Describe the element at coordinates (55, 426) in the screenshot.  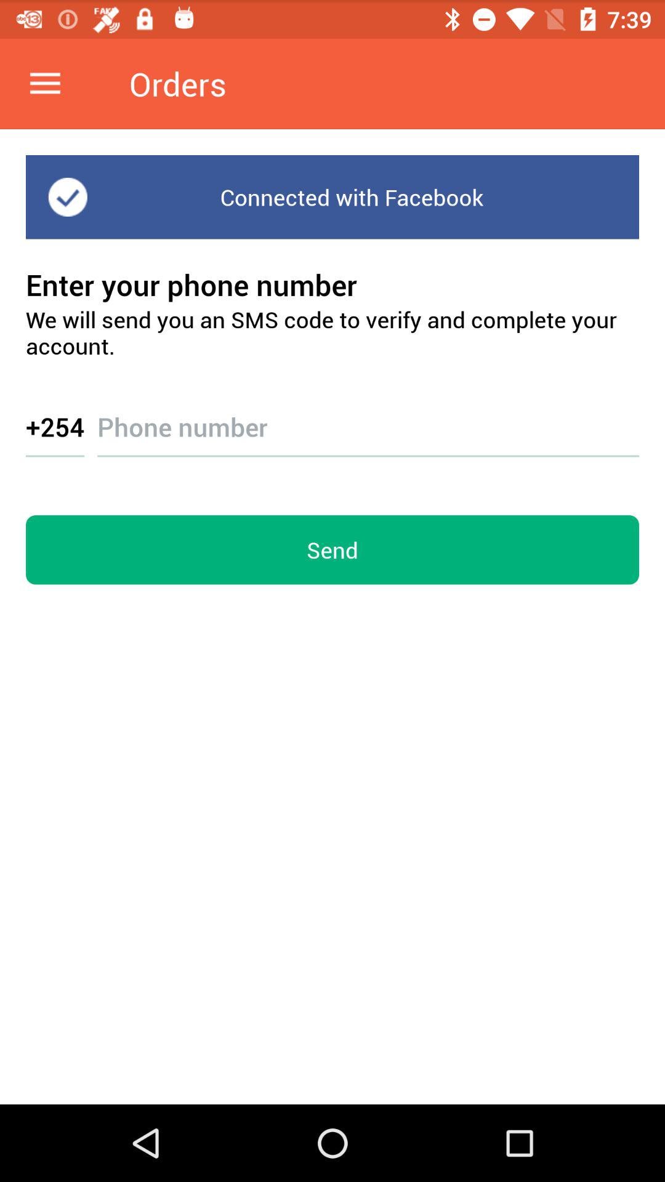
I see `click item on the left` at that location.